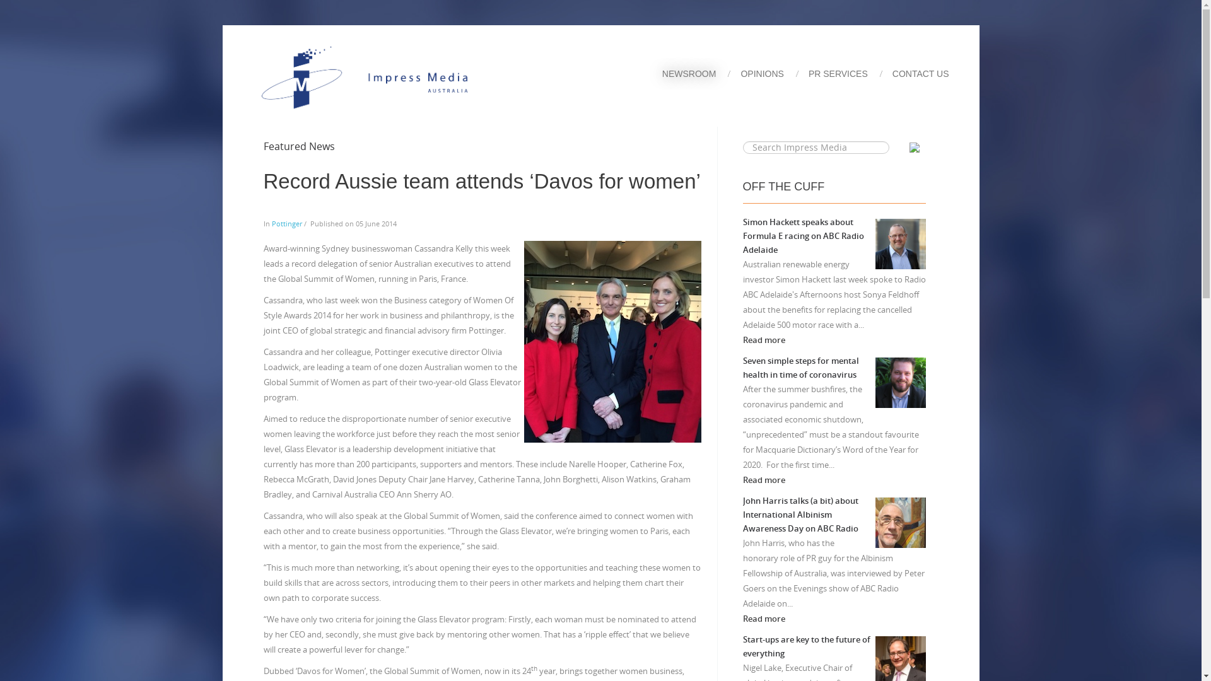  Describe the element at coordinates (764, 619) in the screenshot. I see `Read more` at that location.